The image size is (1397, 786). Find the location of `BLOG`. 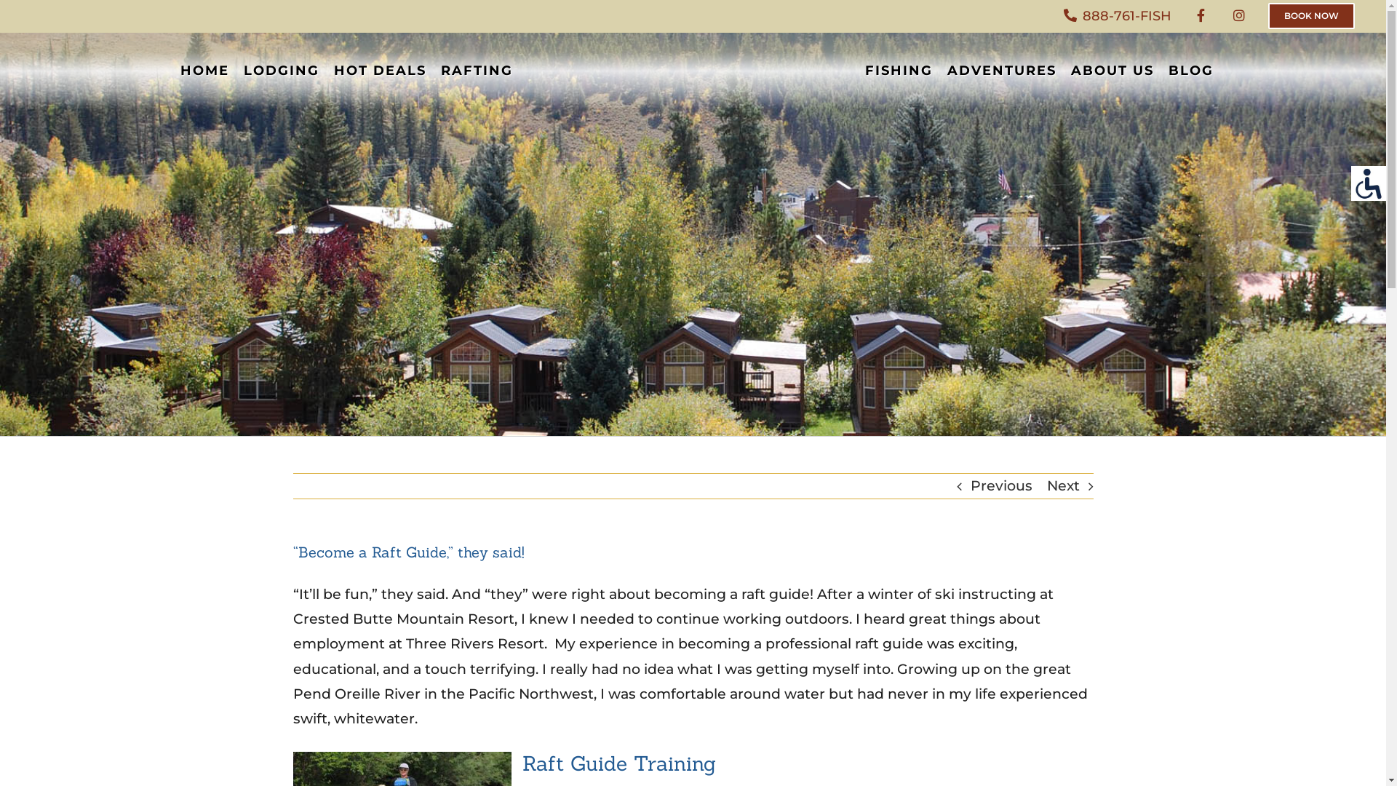

BLOG is located at coordinates (1191, 71).